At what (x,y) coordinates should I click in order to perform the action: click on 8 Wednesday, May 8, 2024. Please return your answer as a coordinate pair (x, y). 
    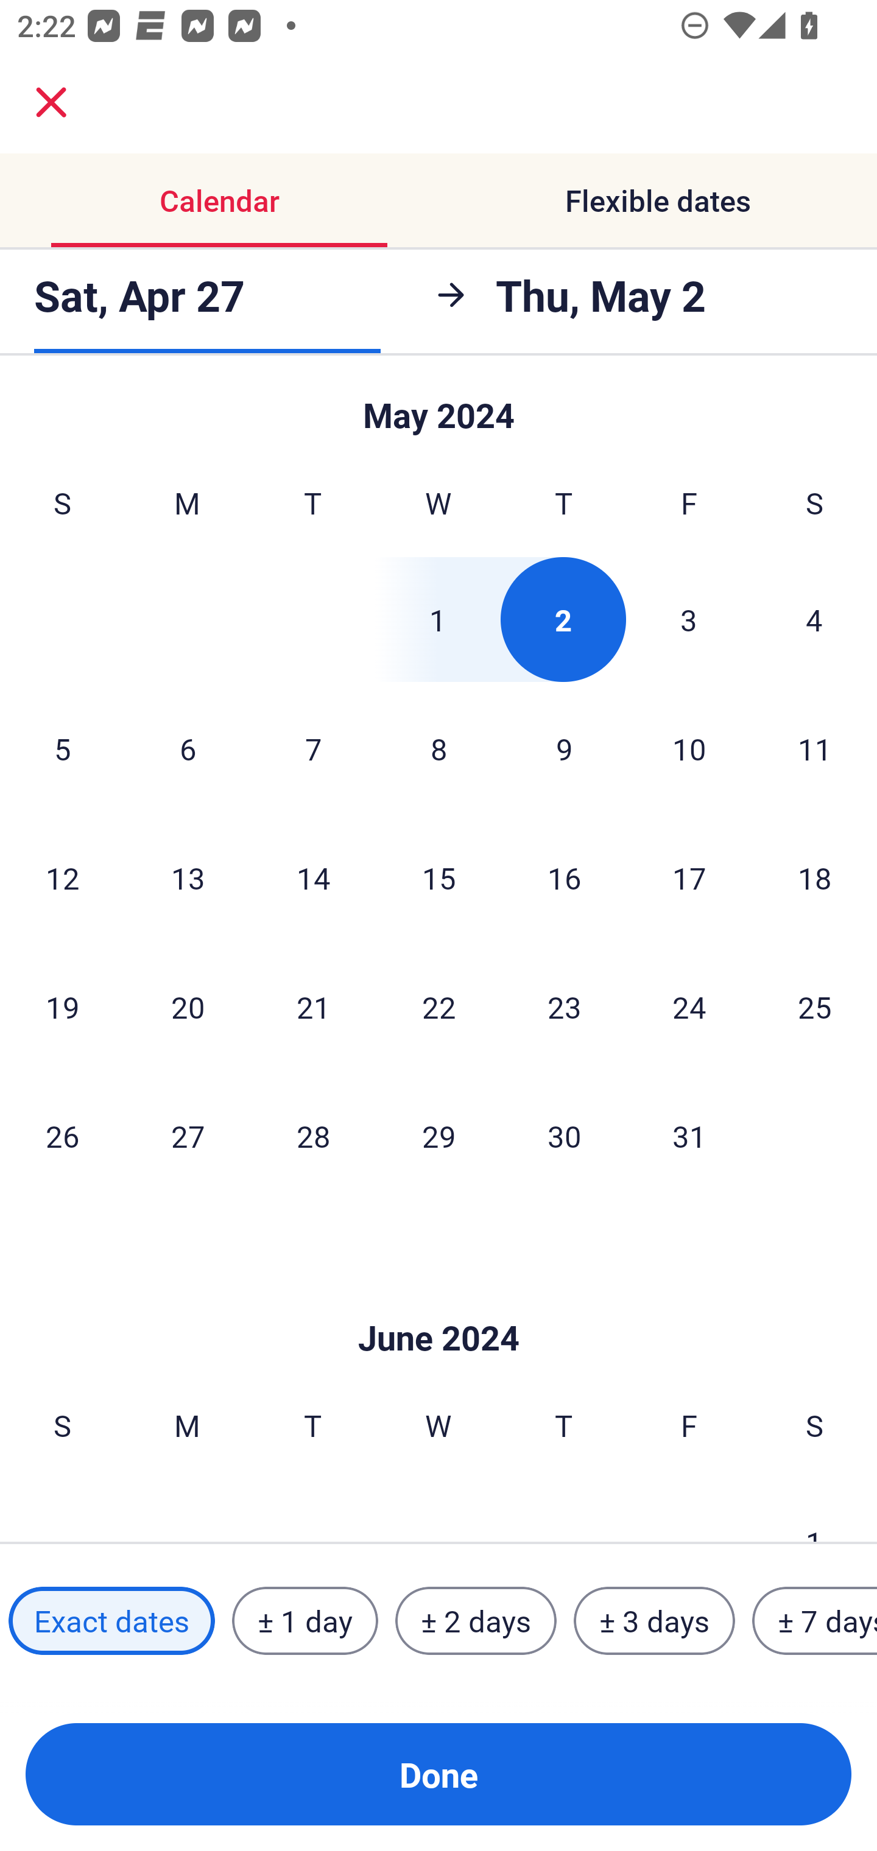
    Looking at the image, I should click on (438, 748).